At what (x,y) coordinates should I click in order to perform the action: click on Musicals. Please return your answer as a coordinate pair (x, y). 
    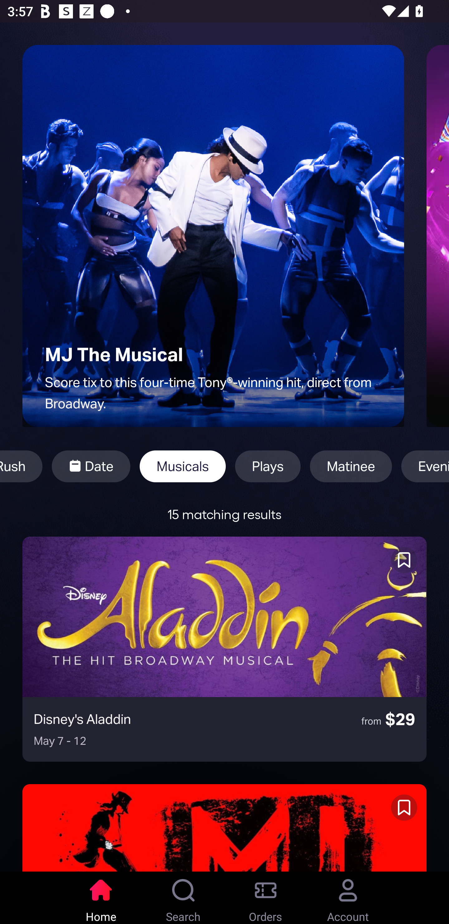
    Looking at the image, I should click on (183, 466).